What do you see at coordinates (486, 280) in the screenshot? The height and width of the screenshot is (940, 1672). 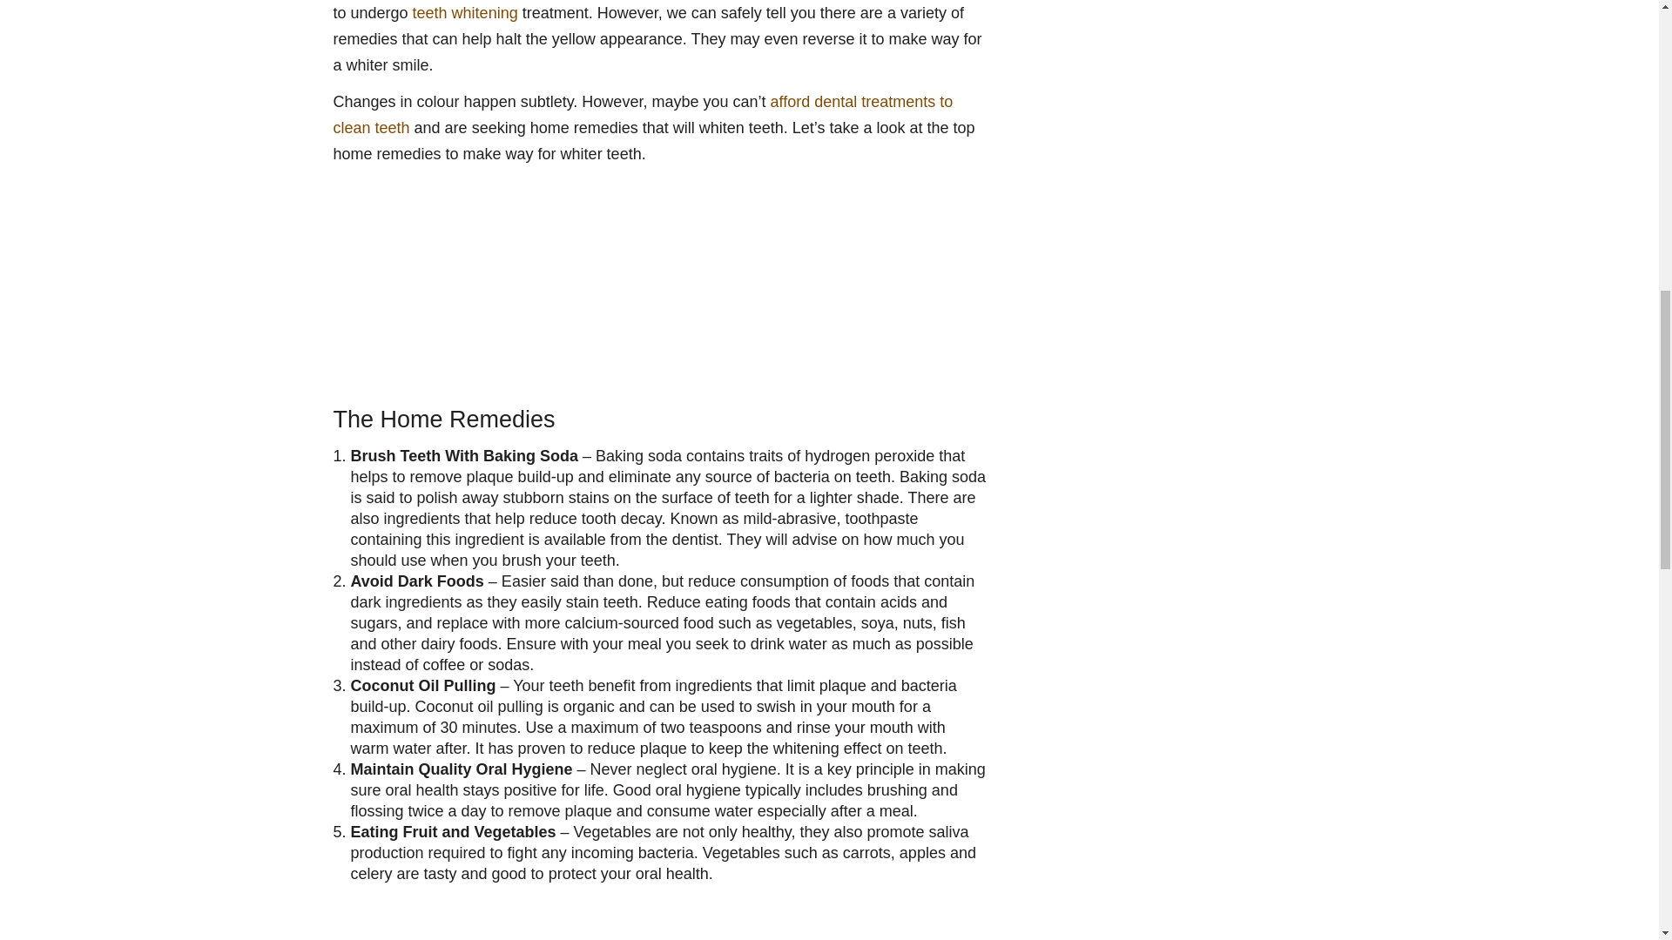 I see `Remedies To Make Way For Whiter Teeth 2` at bounding box center [486, 280].